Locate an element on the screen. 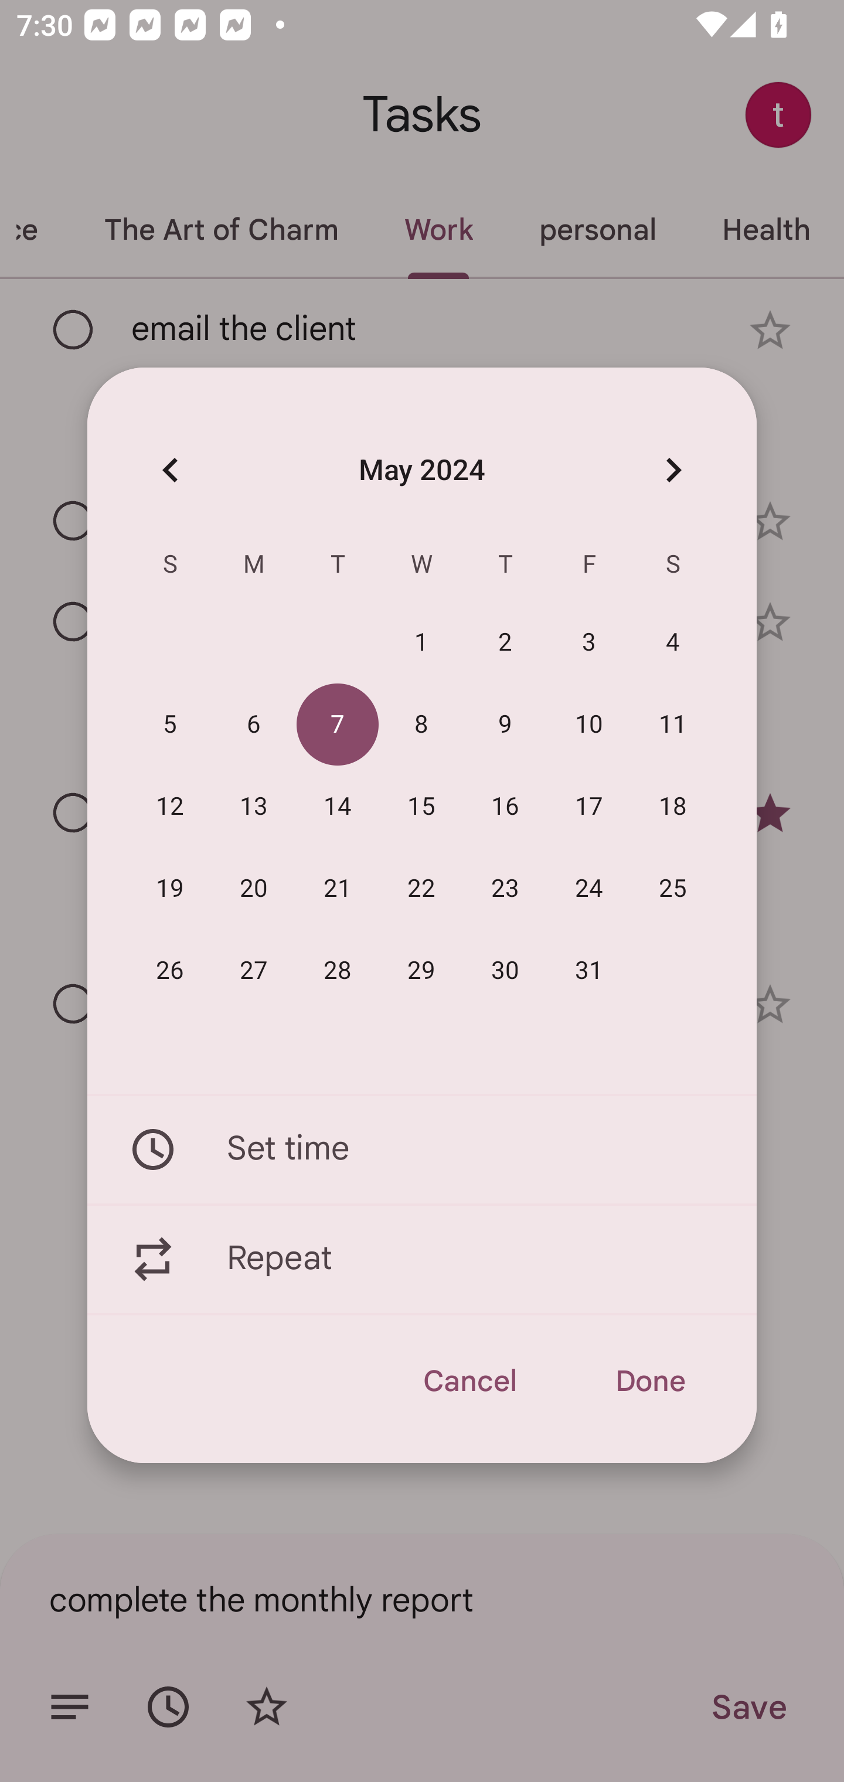  30 30 May 2024 is located at coordinates (505, 971).